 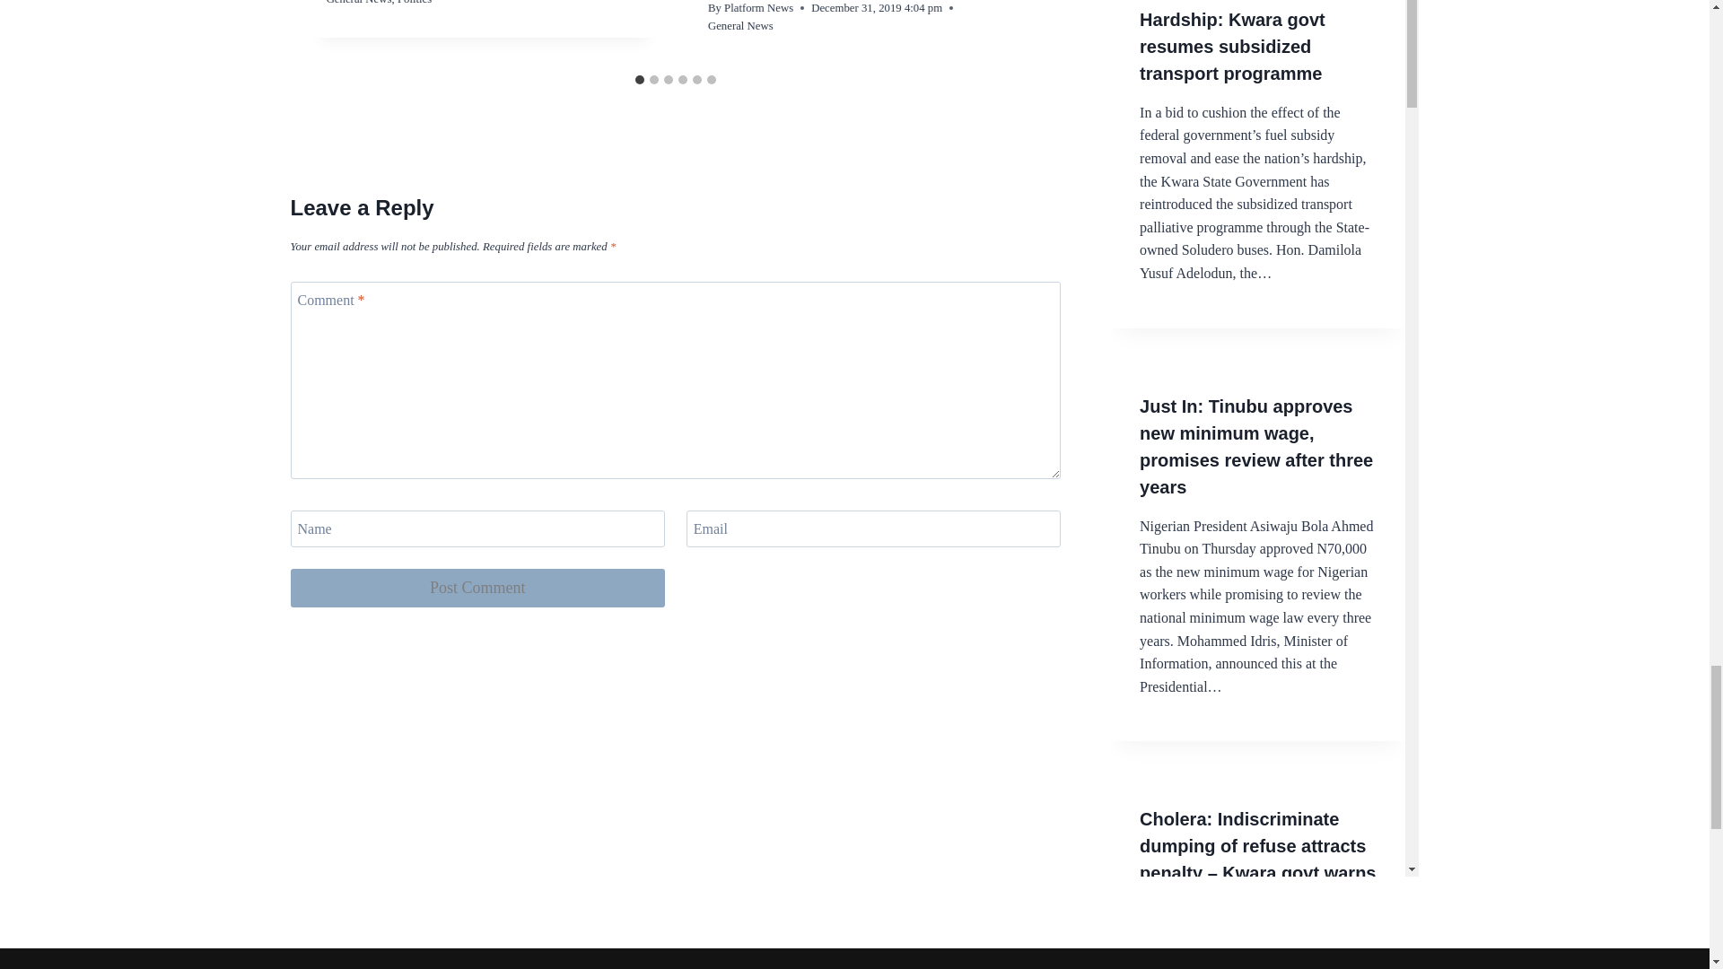 I want to click on Advertisement, so click(x=1258, y=54).